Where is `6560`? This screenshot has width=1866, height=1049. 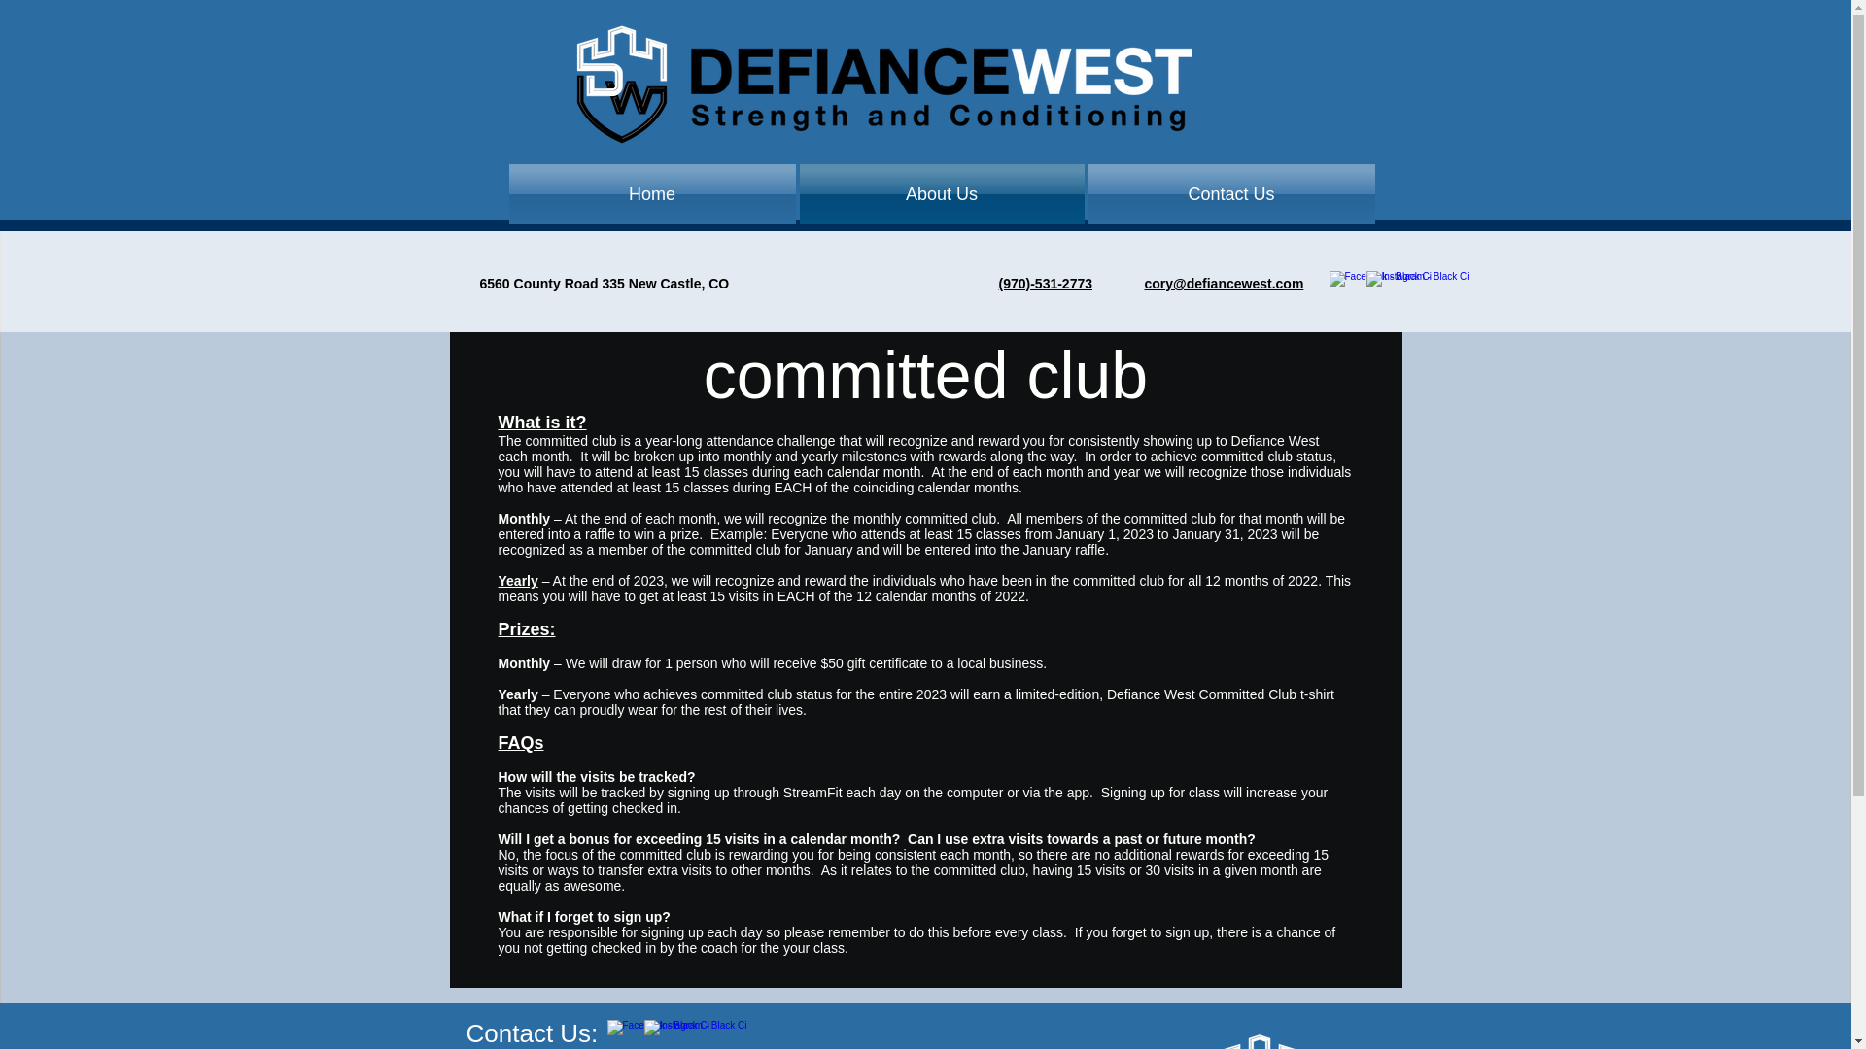
6560 is located at coordinates (494, 284).